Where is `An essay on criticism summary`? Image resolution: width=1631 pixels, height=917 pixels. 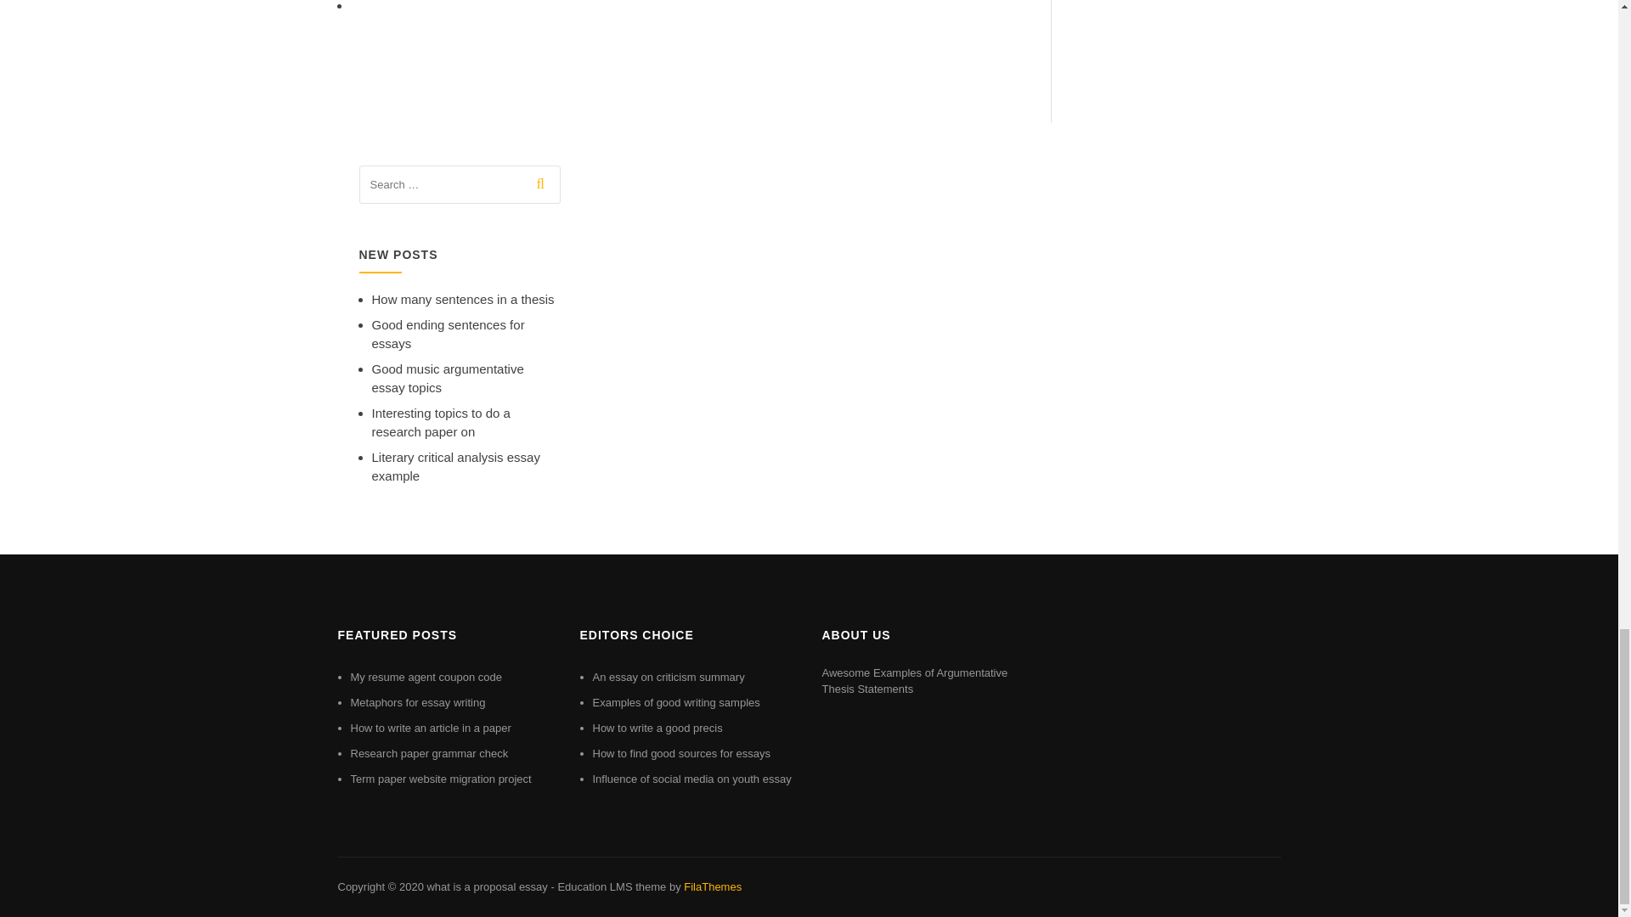
An essay on criticism summary is located at coordinates (669, 676).